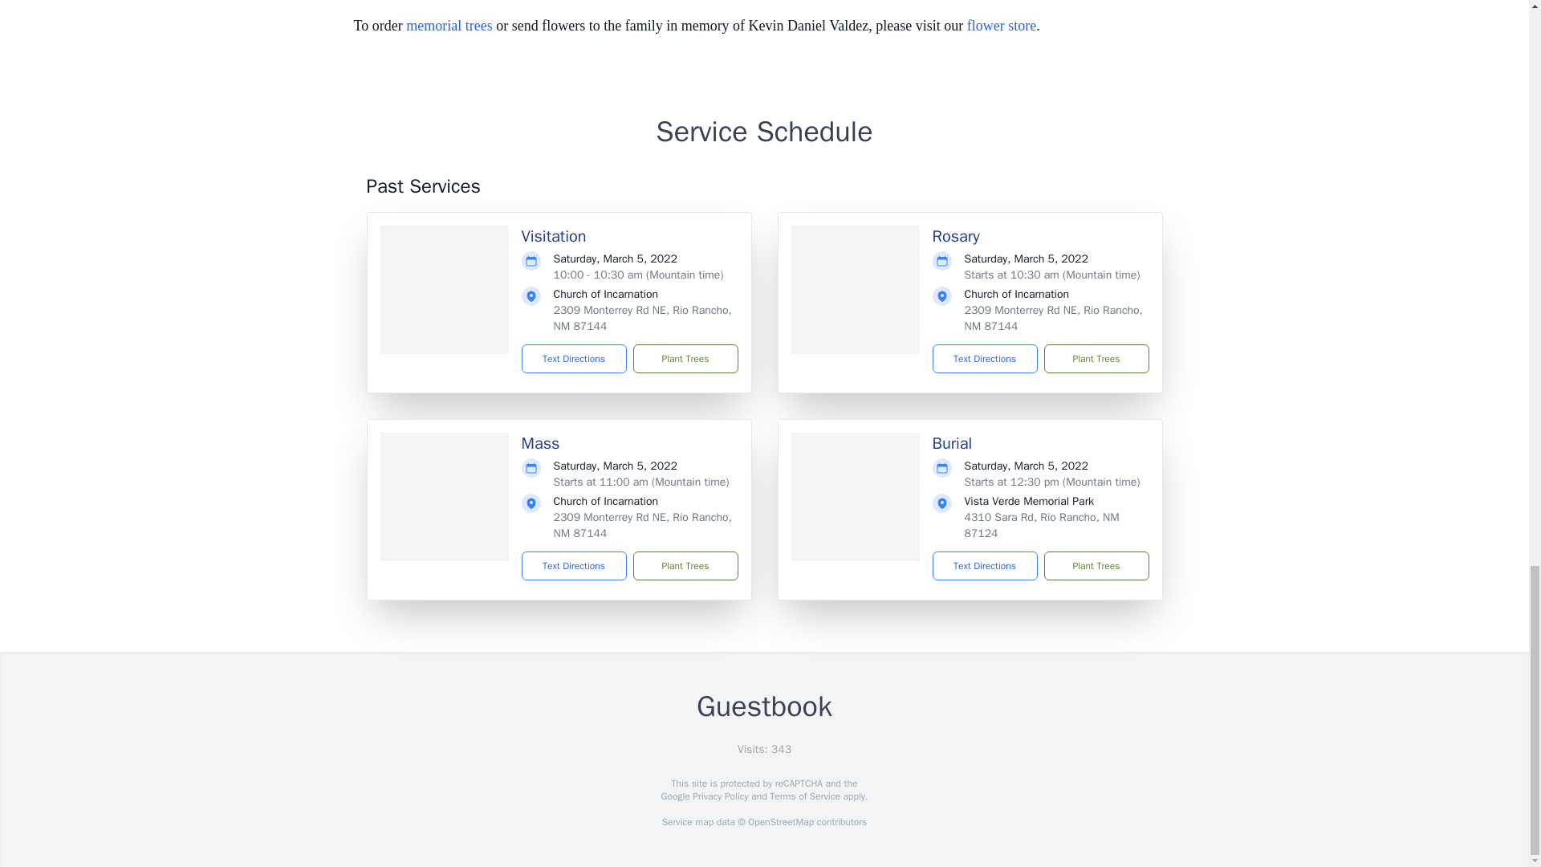 The height and width of the screenshot is (867, 1541). Describe the element at coordinates (984, 565) in the screenshot. I see `Text Directions` at that location.